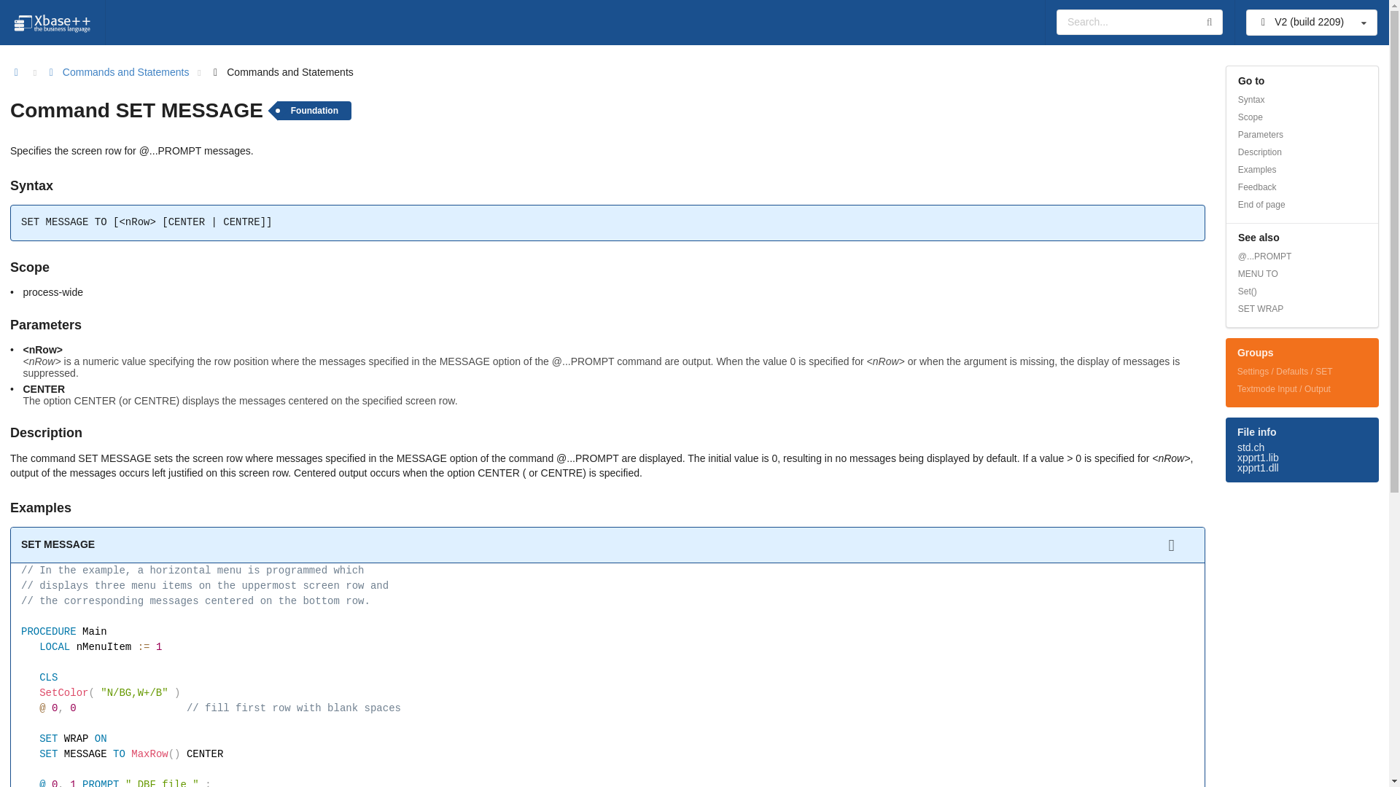 The height and width of the screenshot is (787, 1400). Describe the element at coordinates (1302, 100) in the screenshot. I see `Syntax` at that location.